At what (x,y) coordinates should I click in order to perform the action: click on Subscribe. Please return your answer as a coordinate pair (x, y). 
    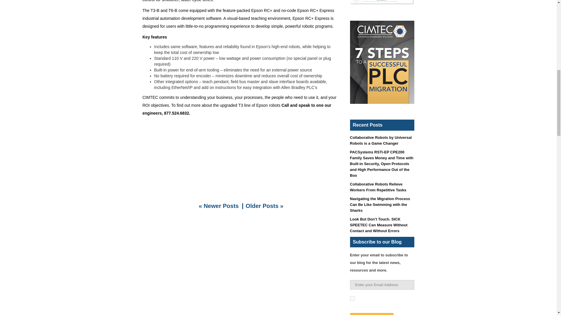
    Looking at the image, I should click on (372, 314).